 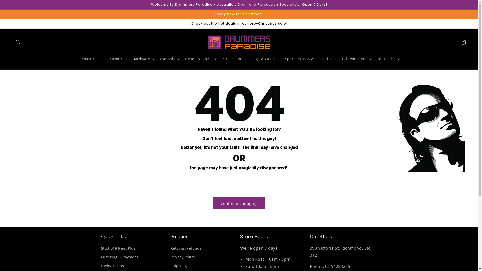 I want to click on Cart, so click(x=463, y=42).